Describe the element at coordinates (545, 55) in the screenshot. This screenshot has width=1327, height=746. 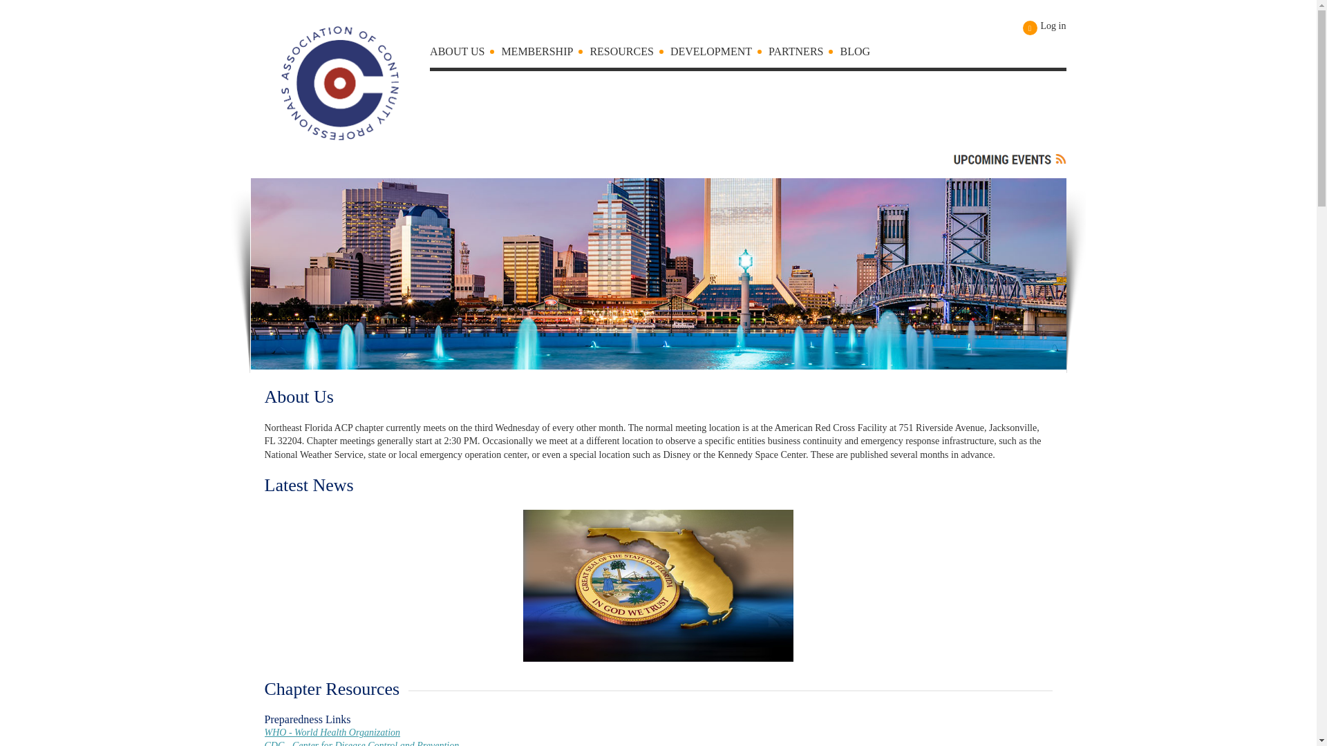
I see `Membership` at that location.